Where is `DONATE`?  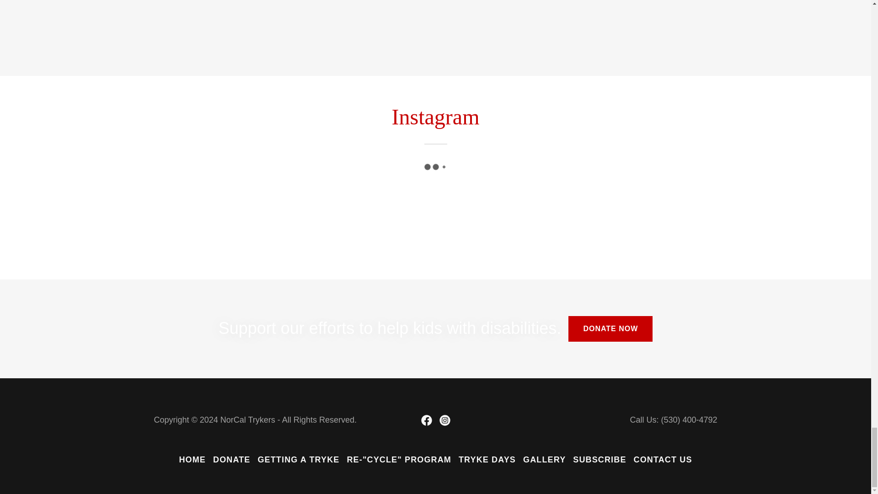 DONATE is located at coordinates (231, 460).